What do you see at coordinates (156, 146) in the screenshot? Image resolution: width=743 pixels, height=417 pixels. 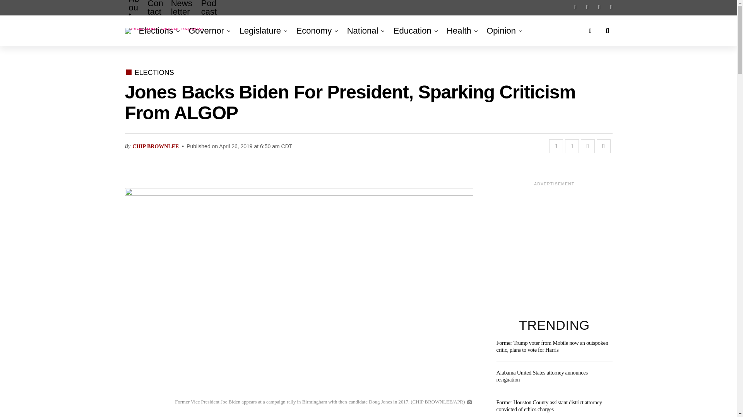 I see `Posts by Chip Brownlee` at bounding box center [156, 146].